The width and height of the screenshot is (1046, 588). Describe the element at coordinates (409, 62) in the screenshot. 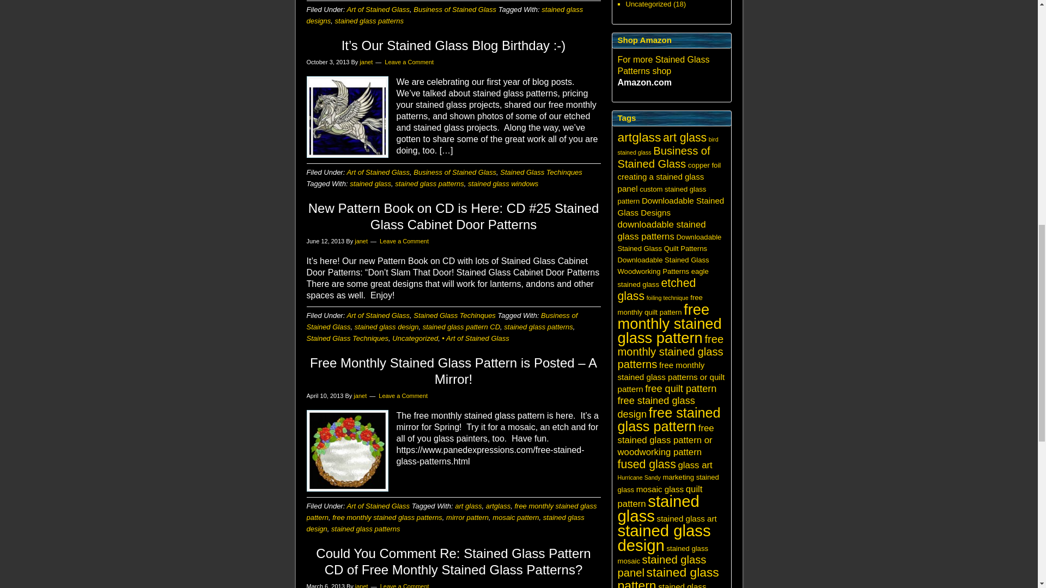

I see `Leave a Comment` at that location.